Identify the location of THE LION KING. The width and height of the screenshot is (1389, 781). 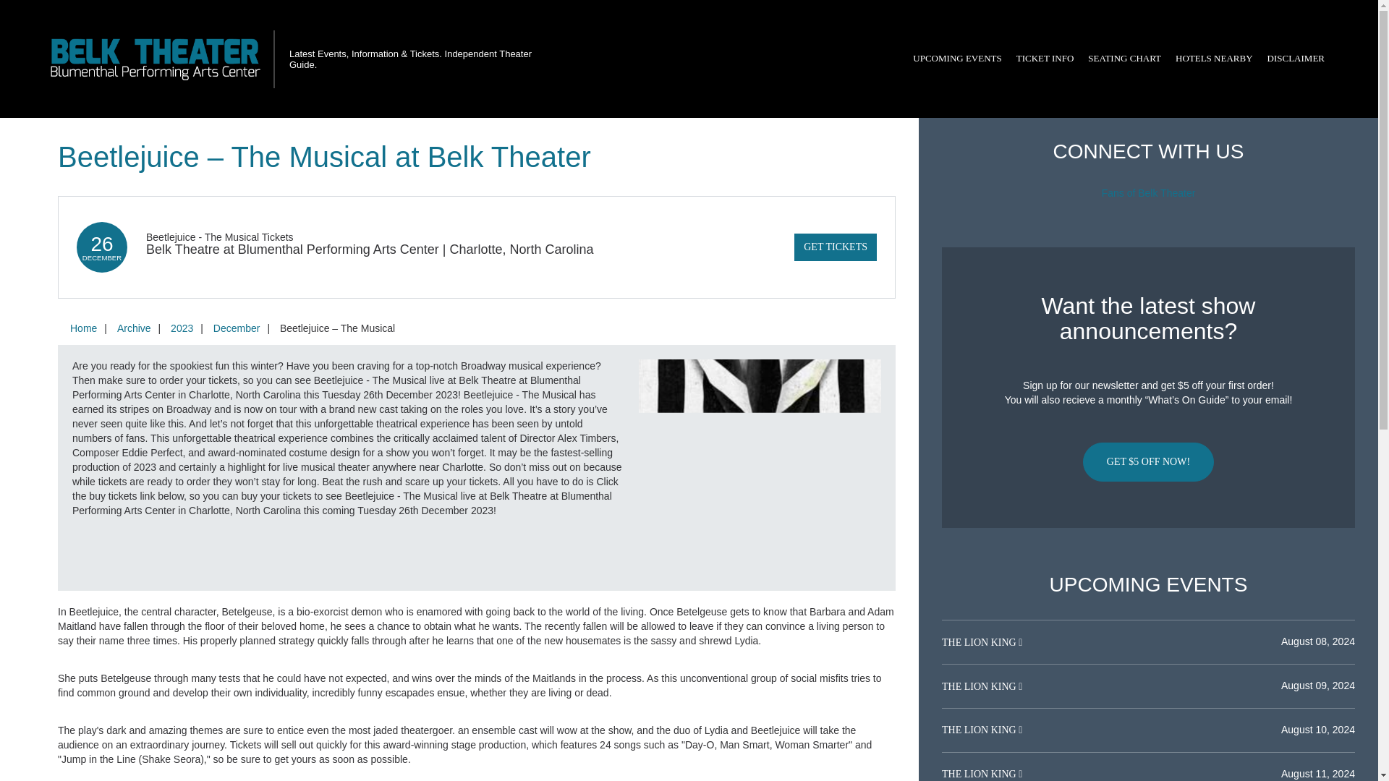
(980, 774).